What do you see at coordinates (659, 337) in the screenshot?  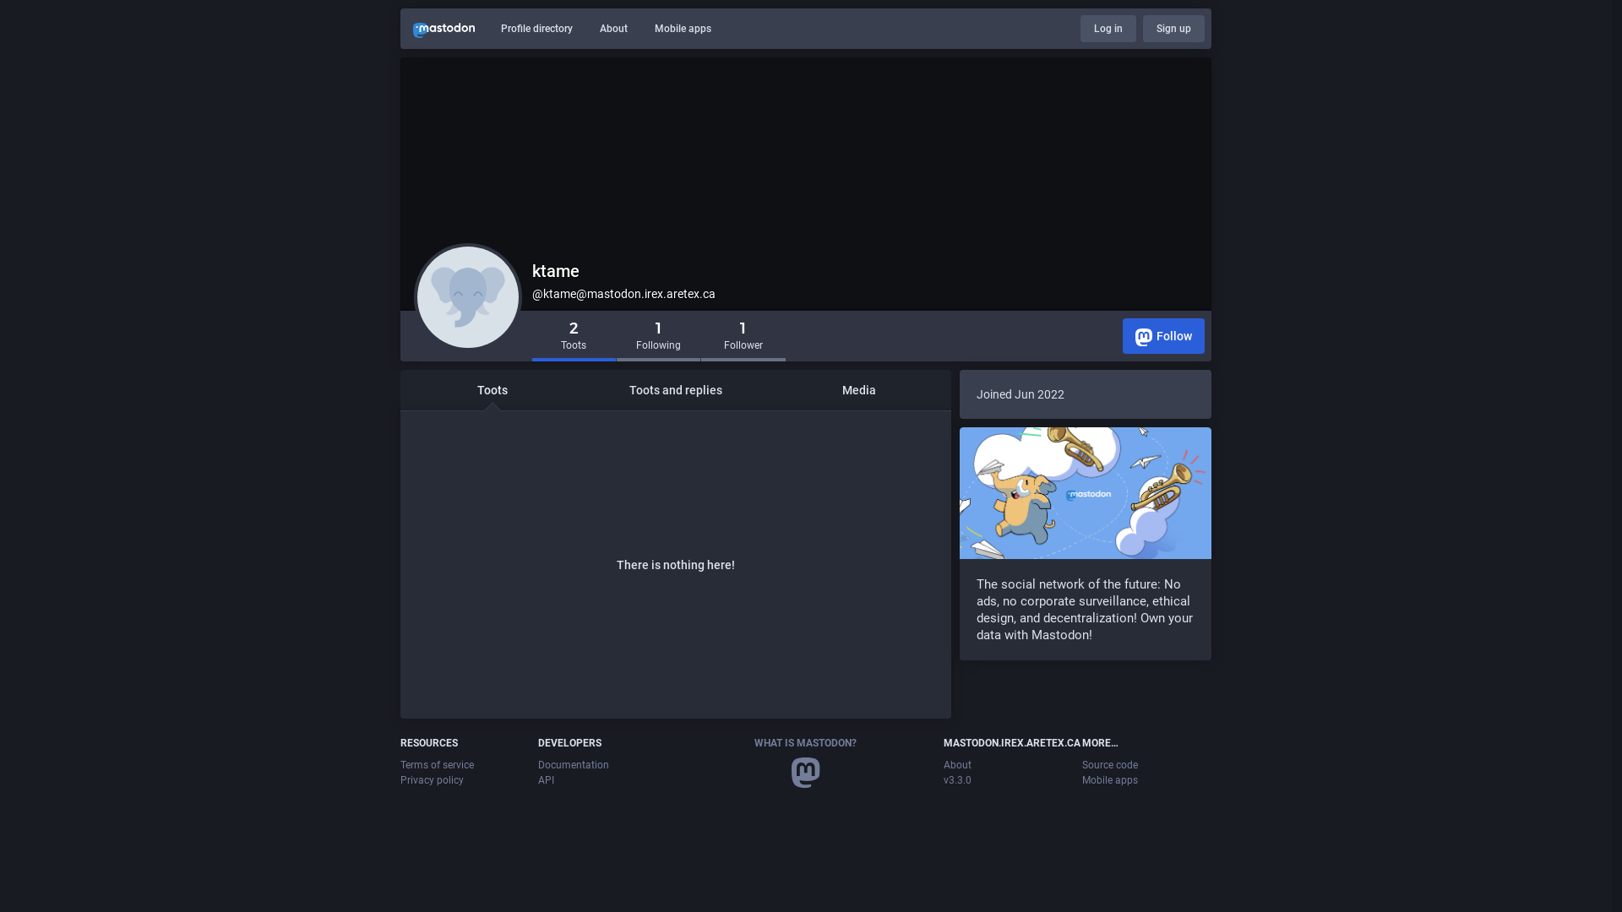 I see `1
Following` at bounding box center [659, 337].